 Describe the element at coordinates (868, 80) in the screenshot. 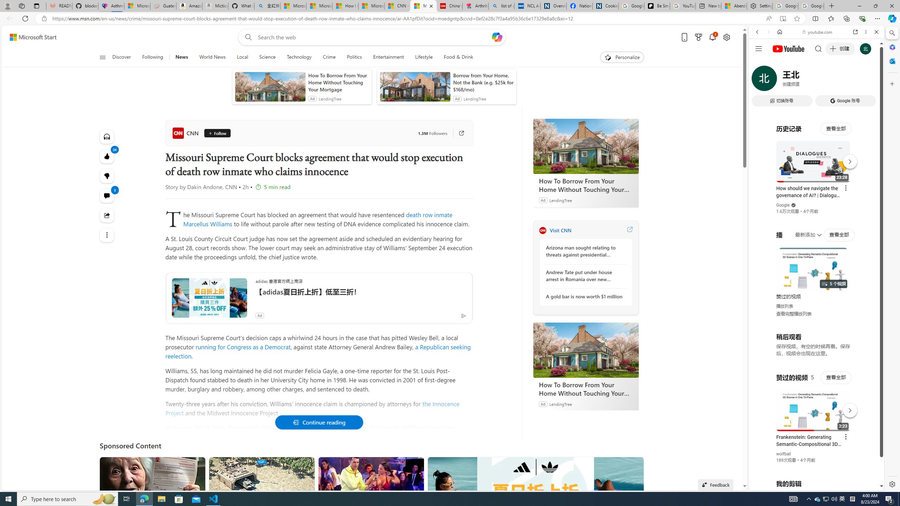

I see `Preferences` at that location.